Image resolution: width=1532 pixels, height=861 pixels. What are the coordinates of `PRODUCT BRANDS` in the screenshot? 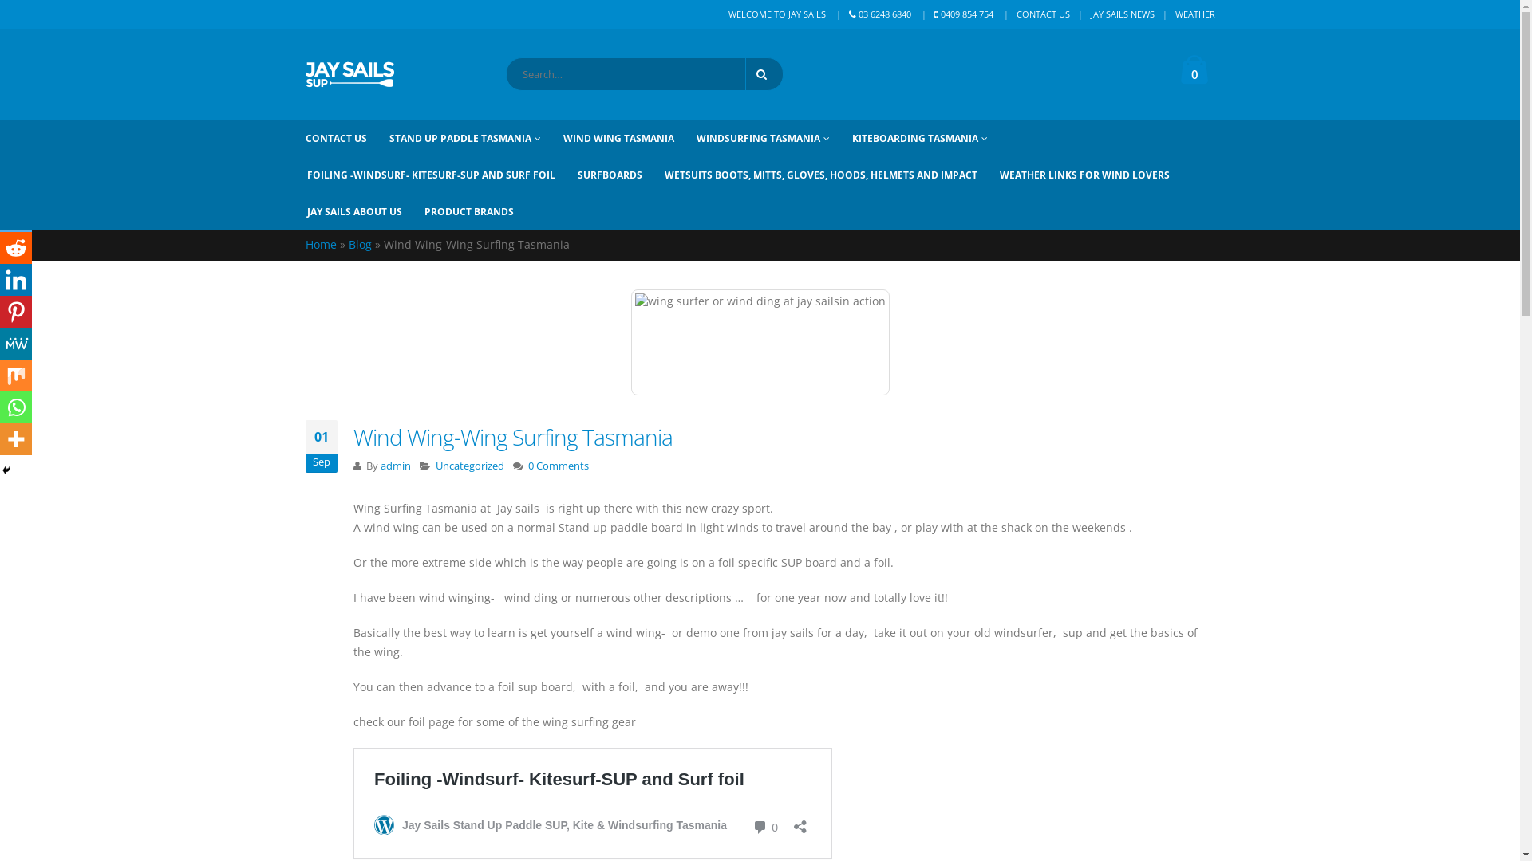 It's located at (480, 211).